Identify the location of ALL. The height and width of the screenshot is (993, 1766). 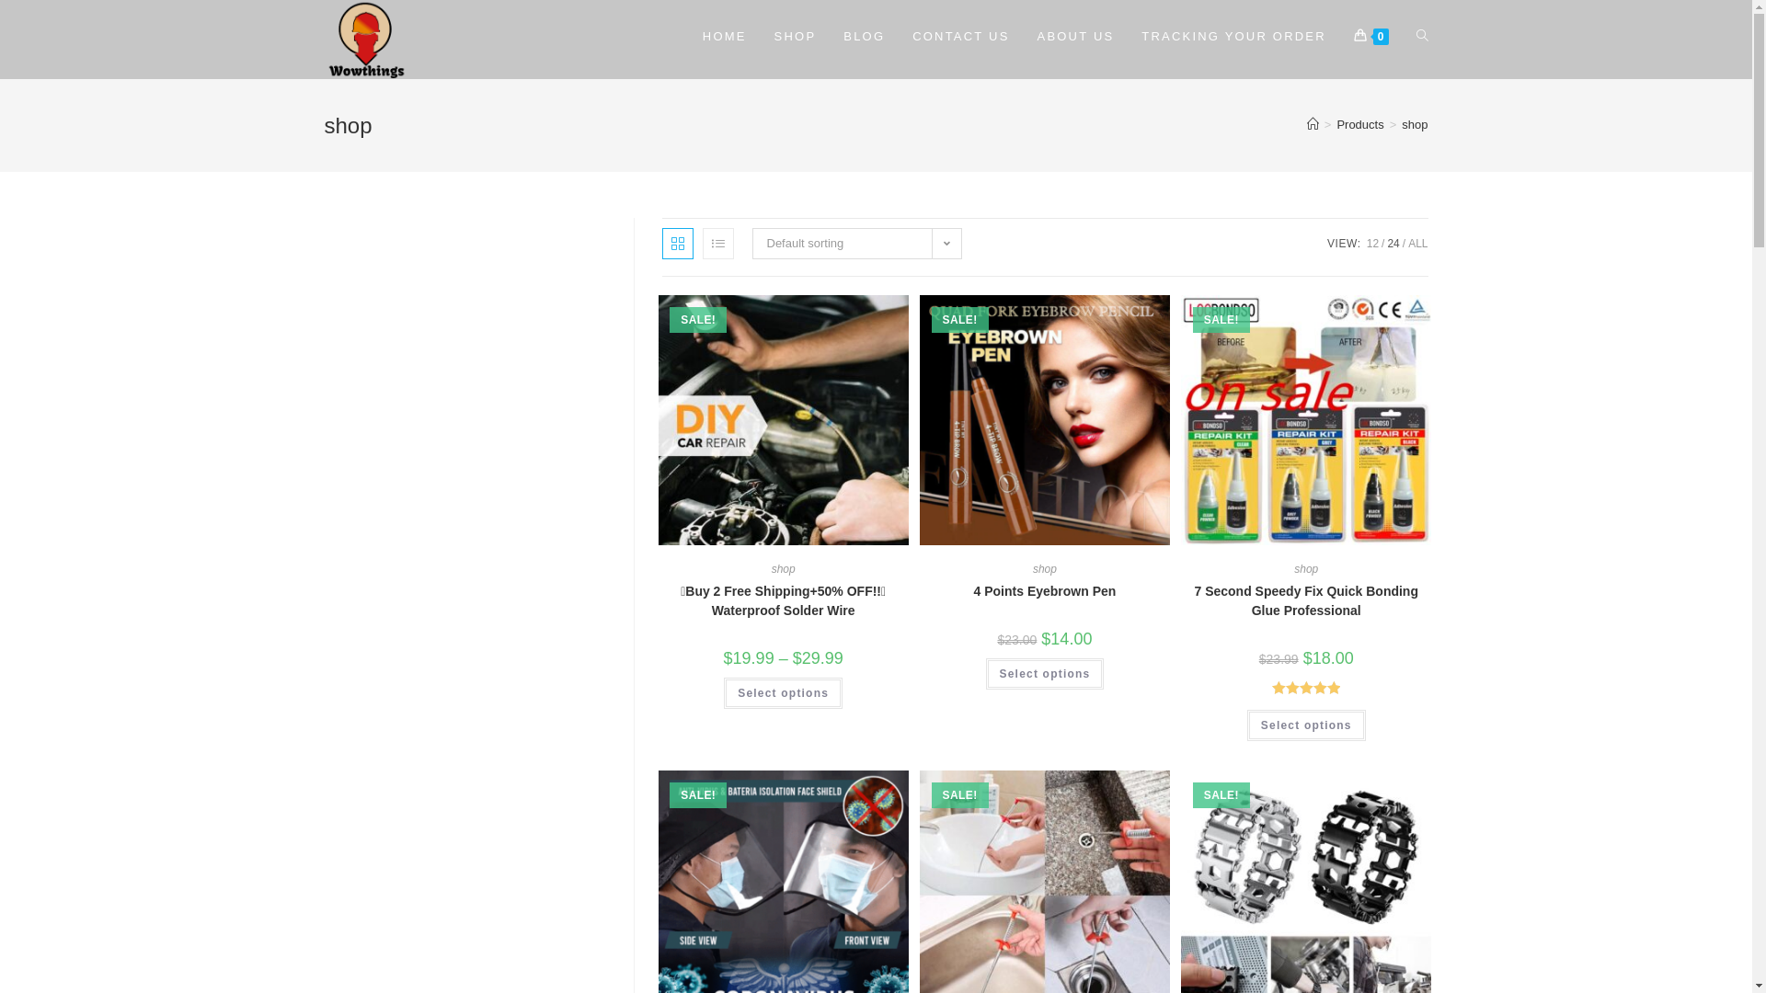
(1418, 244).